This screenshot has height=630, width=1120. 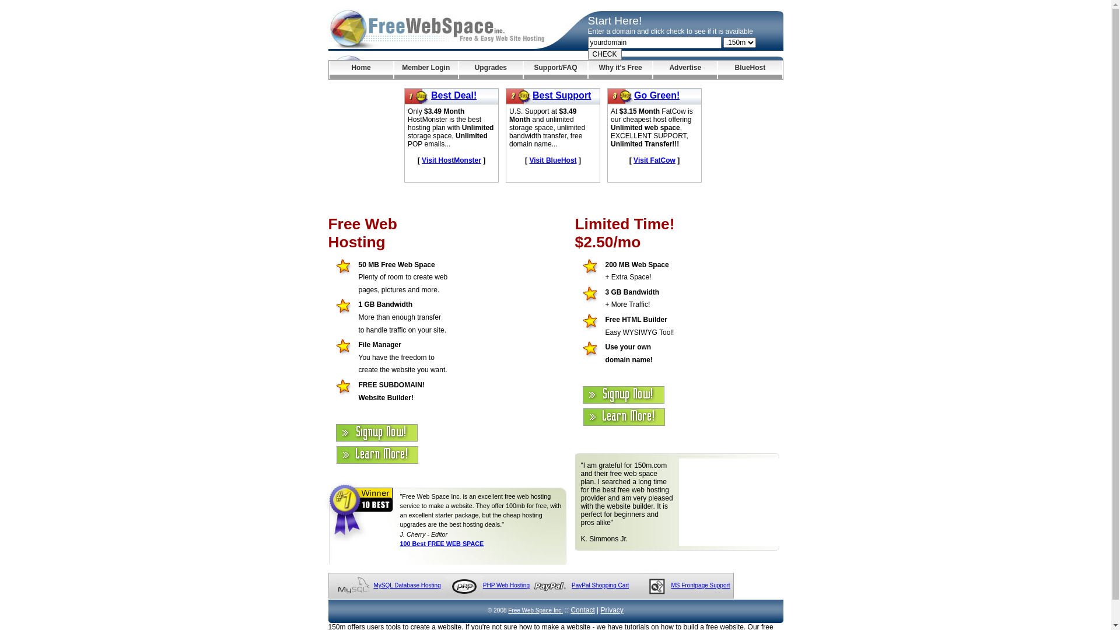 I want to click on Home, so click(x=360, y=70).